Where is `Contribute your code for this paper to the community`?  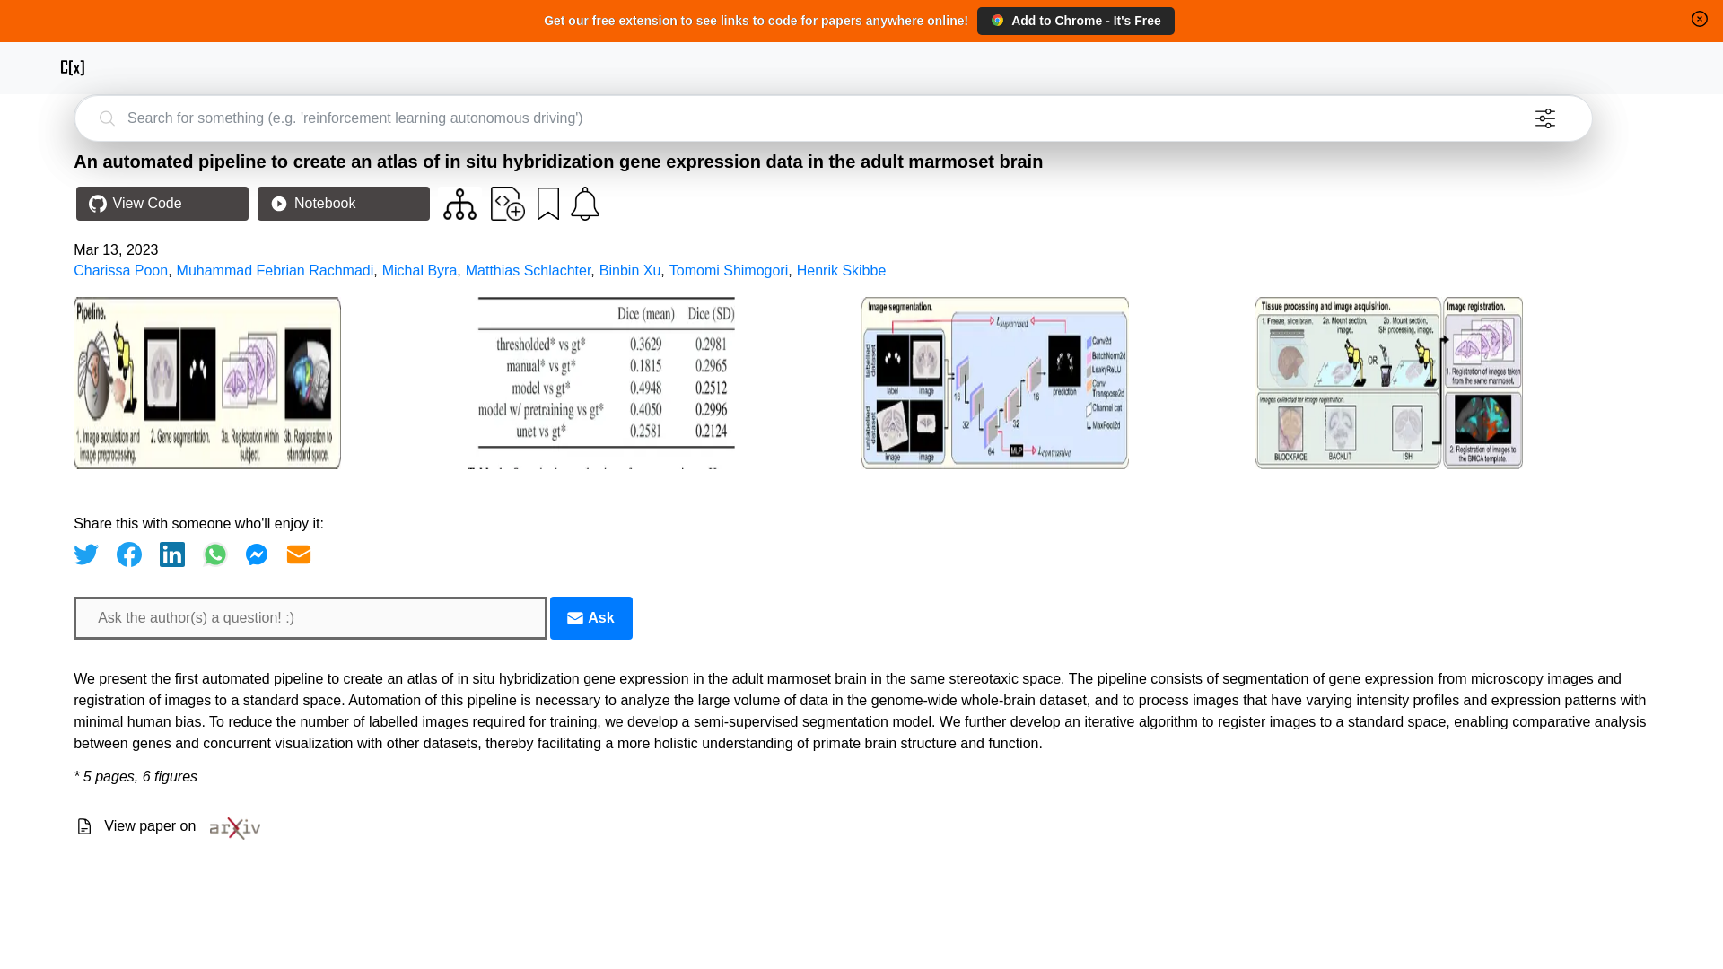 Contribute your code for this paper to the community is located at coordinates (508, 204).